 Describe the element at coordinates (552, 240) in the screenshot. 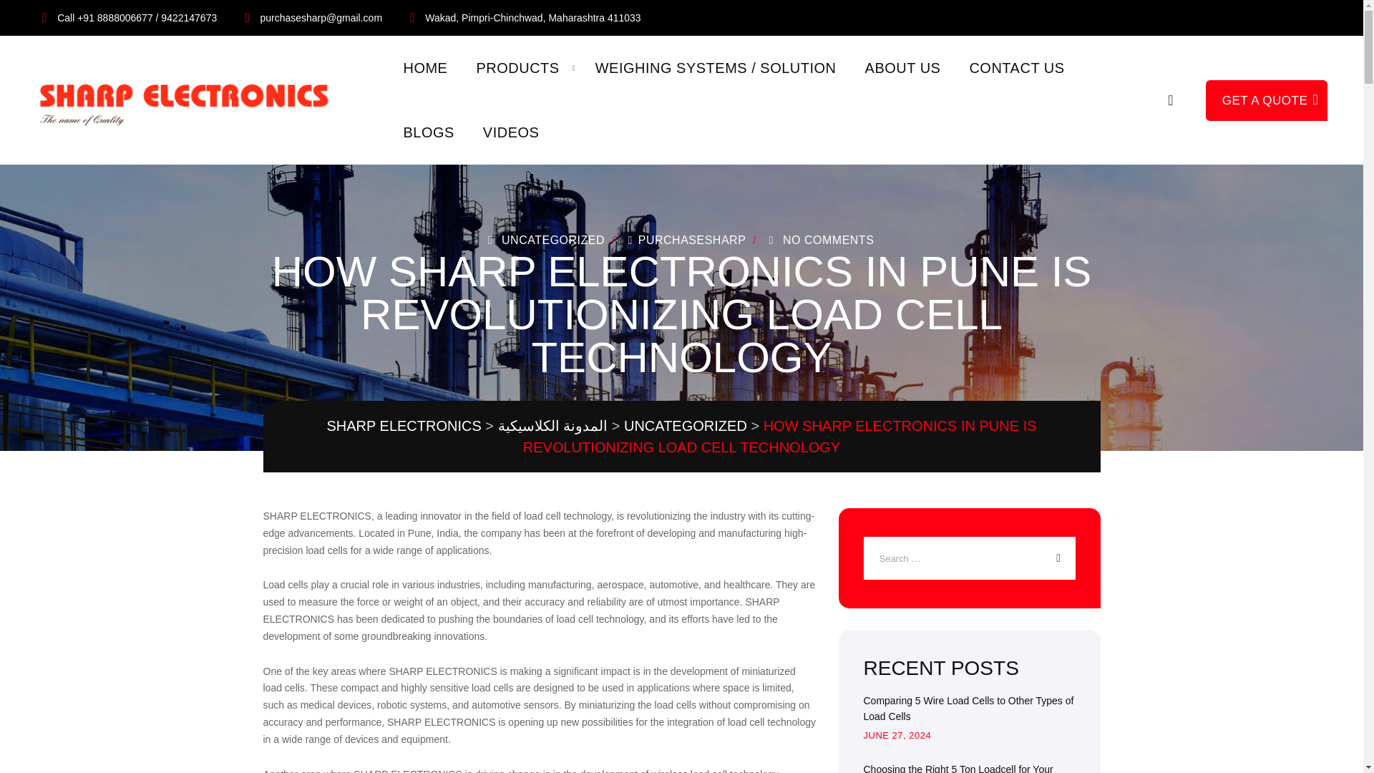

I see `UNCATEGORIZED` at that location.